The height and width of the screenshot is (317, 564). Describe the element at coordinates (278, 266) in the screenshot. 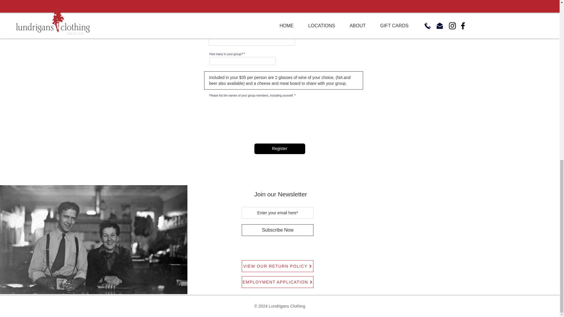

I see `VIEW OUR RETURN POLICY` at that location.